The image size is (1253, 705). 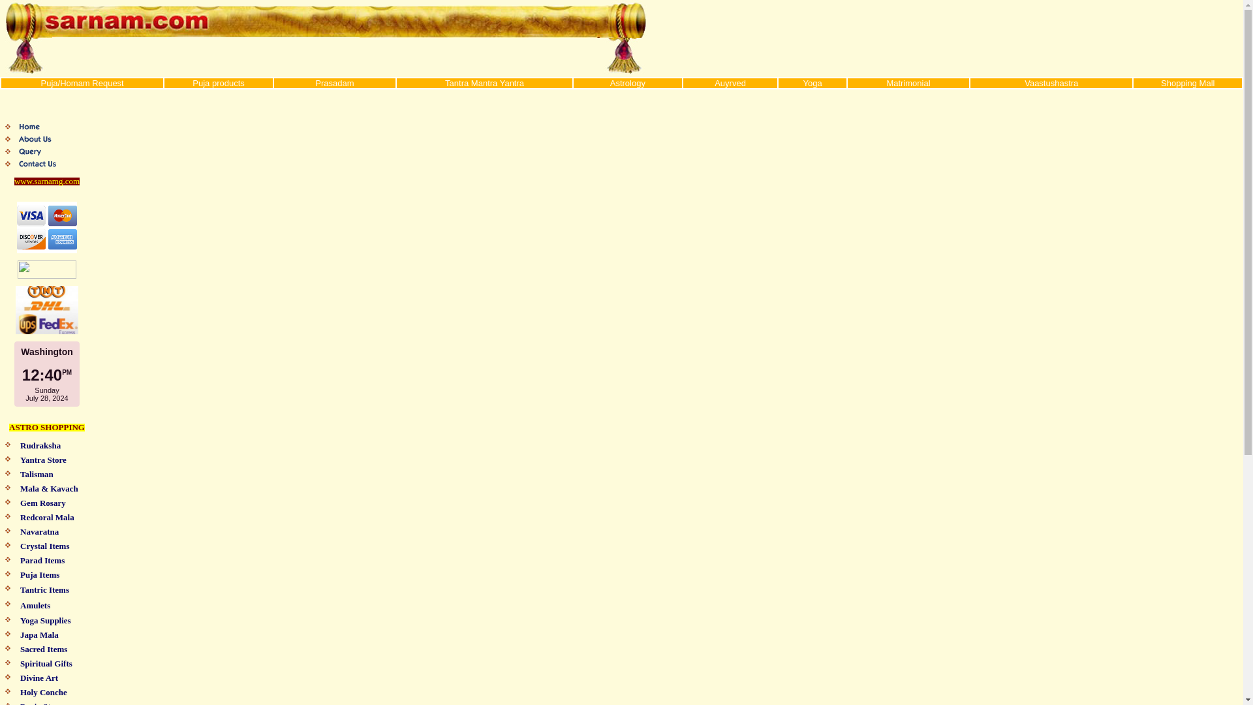 What do you see at coordinates (812, 84) in the screenshot?
I see `Yoga` at bounding box center [812, 84].